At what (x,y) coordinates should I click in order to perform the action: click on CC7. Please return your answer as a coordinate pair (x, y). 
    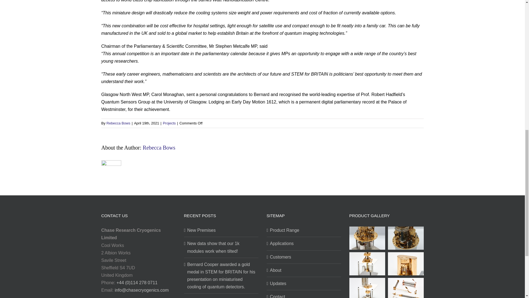
    Looking at the image, I should click on (367, 238).